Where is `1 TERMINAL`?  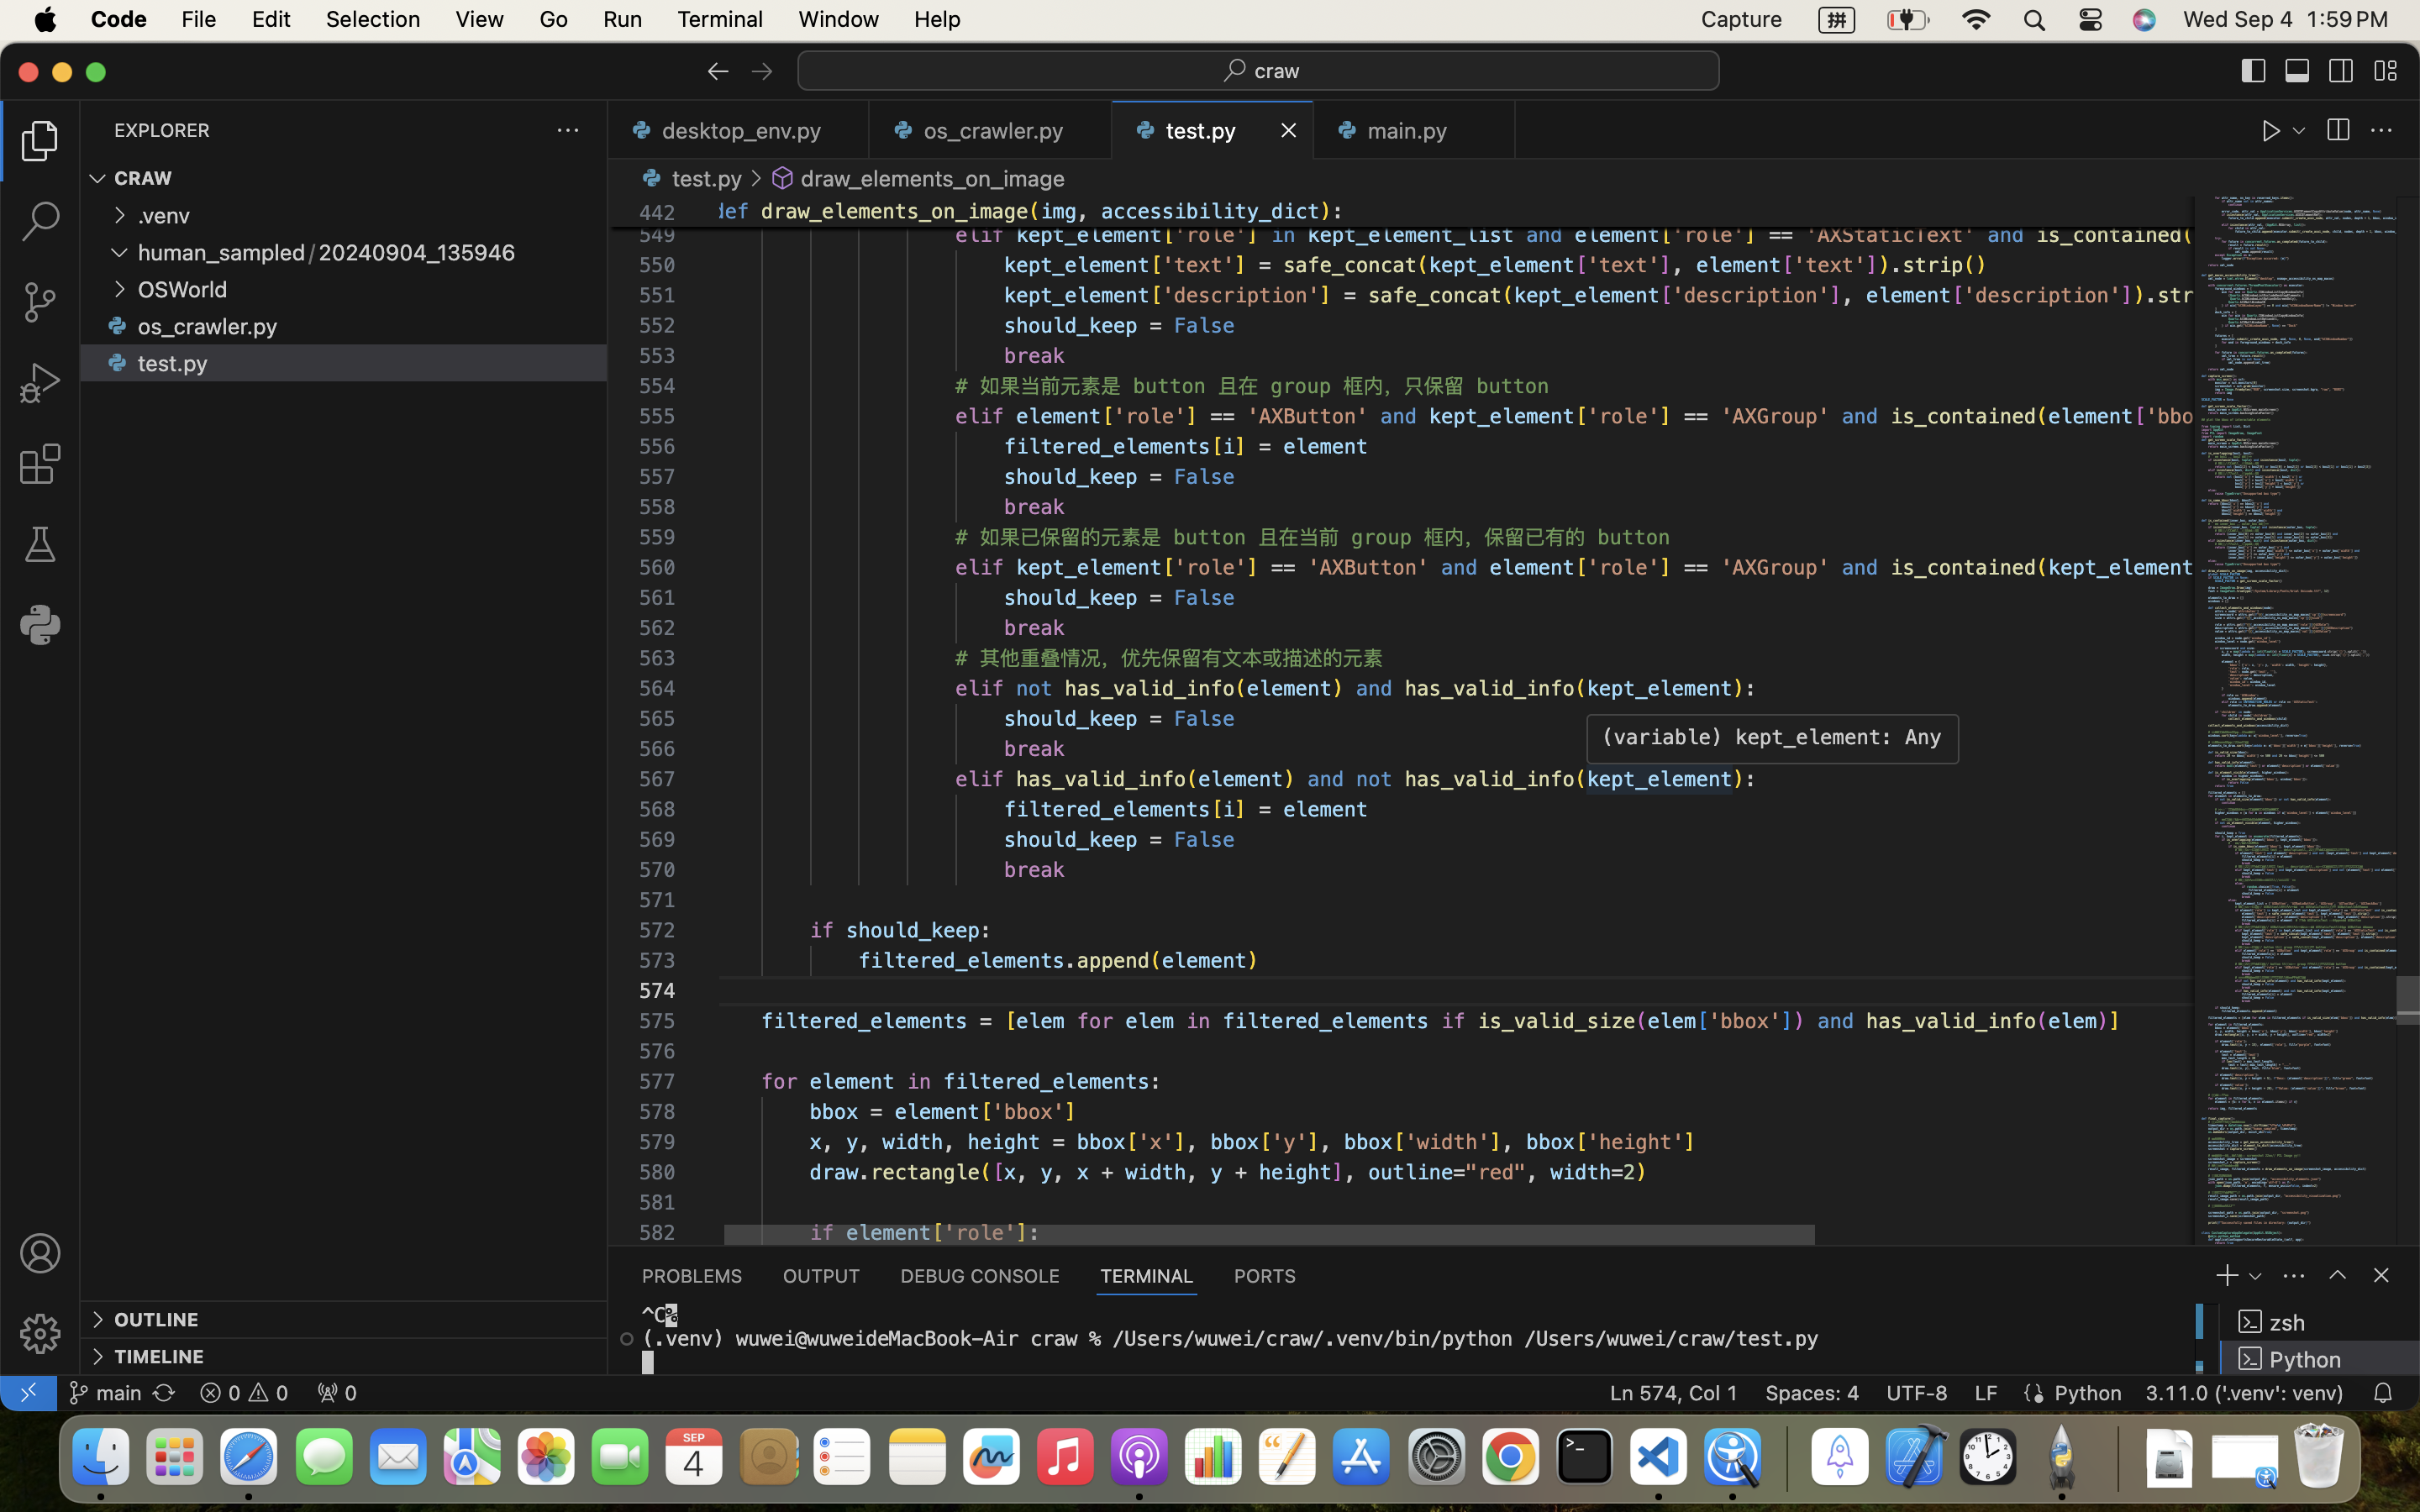 1 TERMINAL is located at coordinates (1148, 1275).